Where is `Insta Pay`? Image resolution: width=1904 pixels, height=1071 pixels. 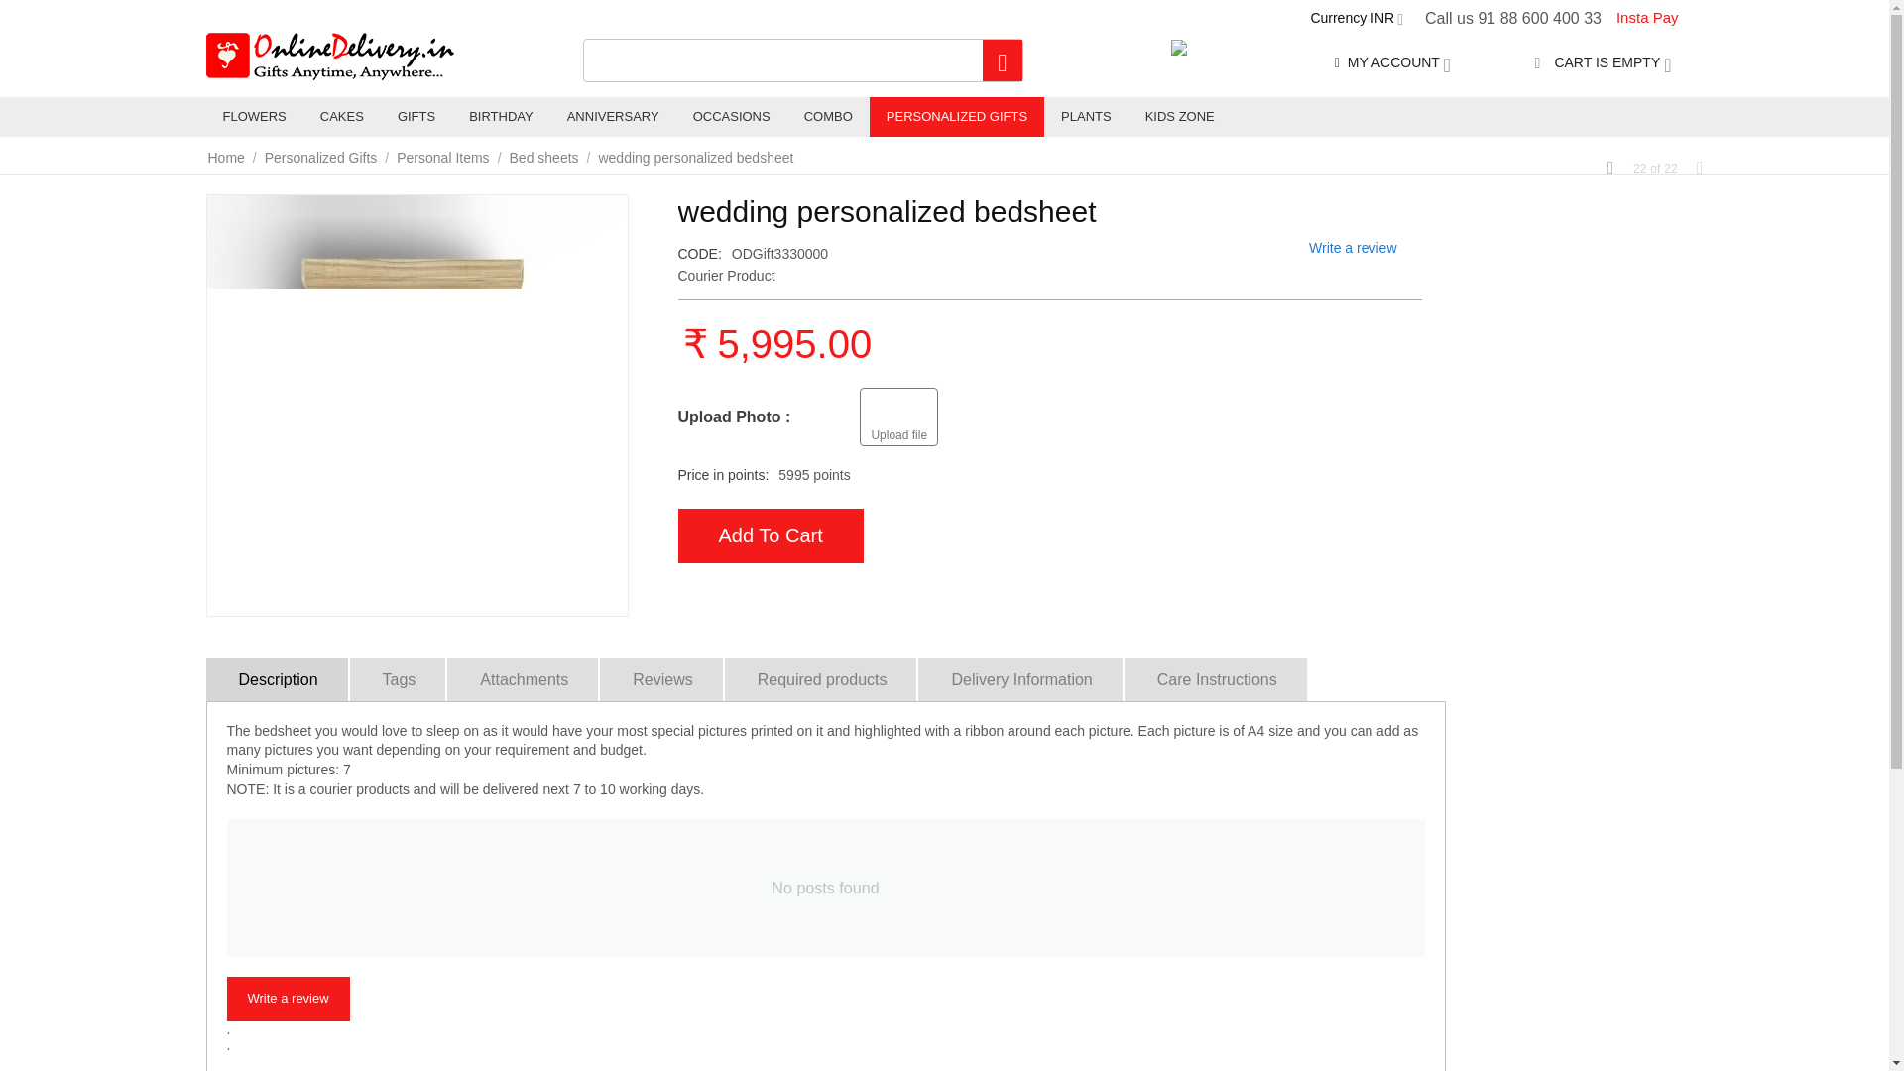 Insta Pay is located at coordinates (1646, 18).